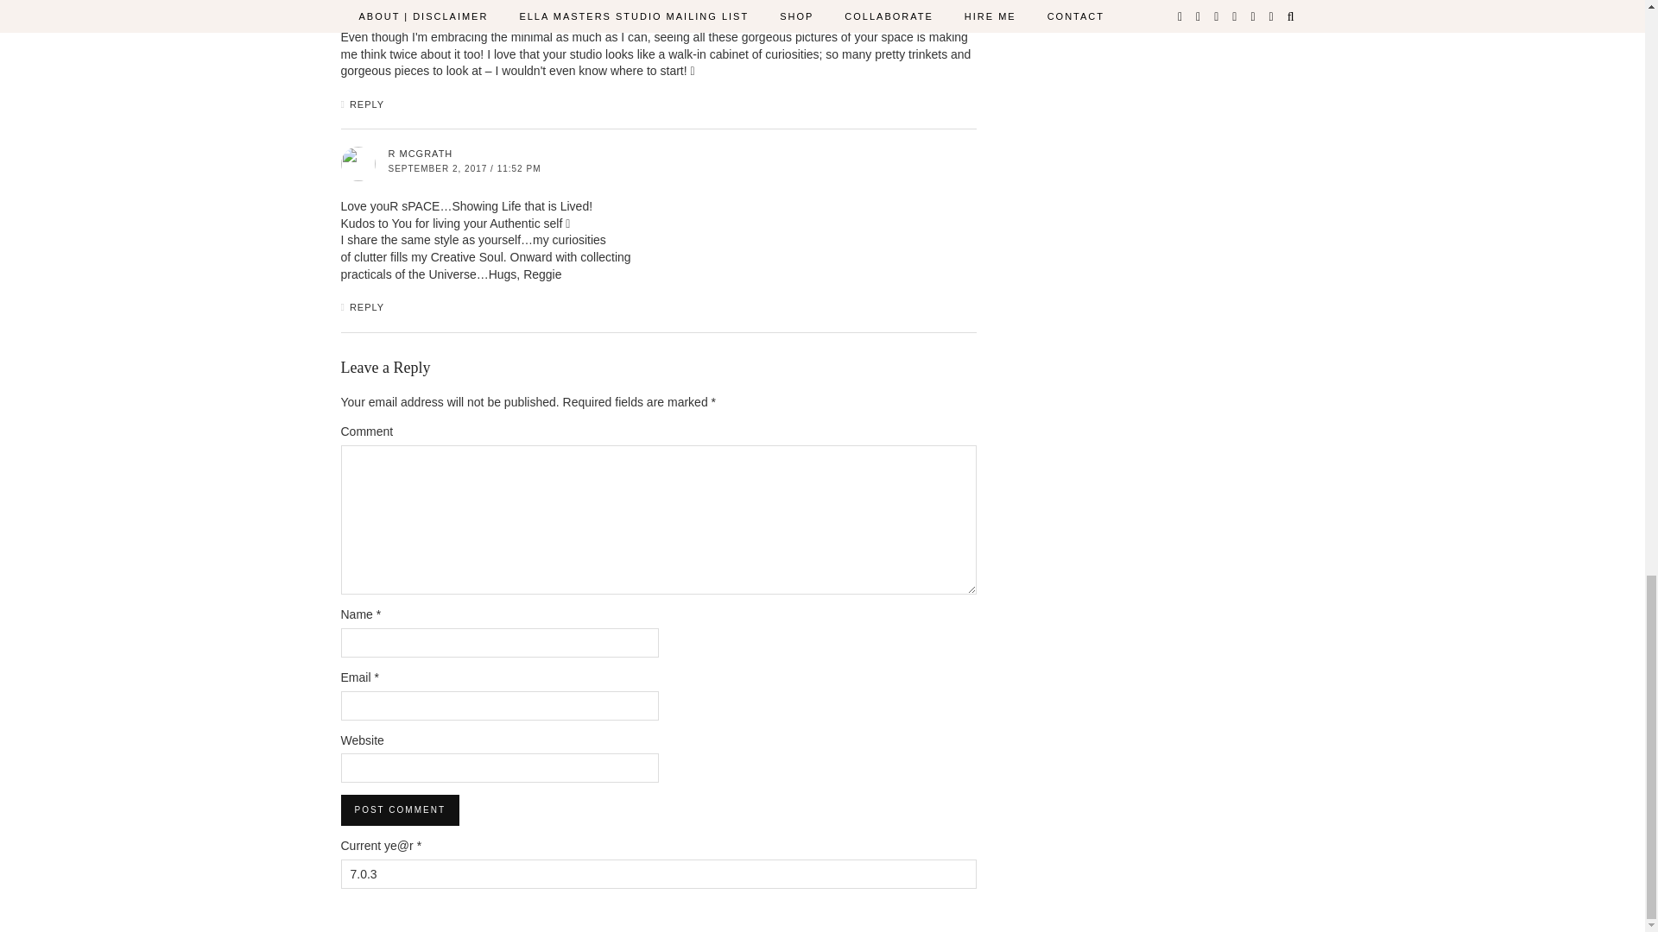 This screenshot has width=1658, height=932. What do you see at coordinates (367, 104) in the screenshot?
I see `REPLY` at bounding box center [367, 104].